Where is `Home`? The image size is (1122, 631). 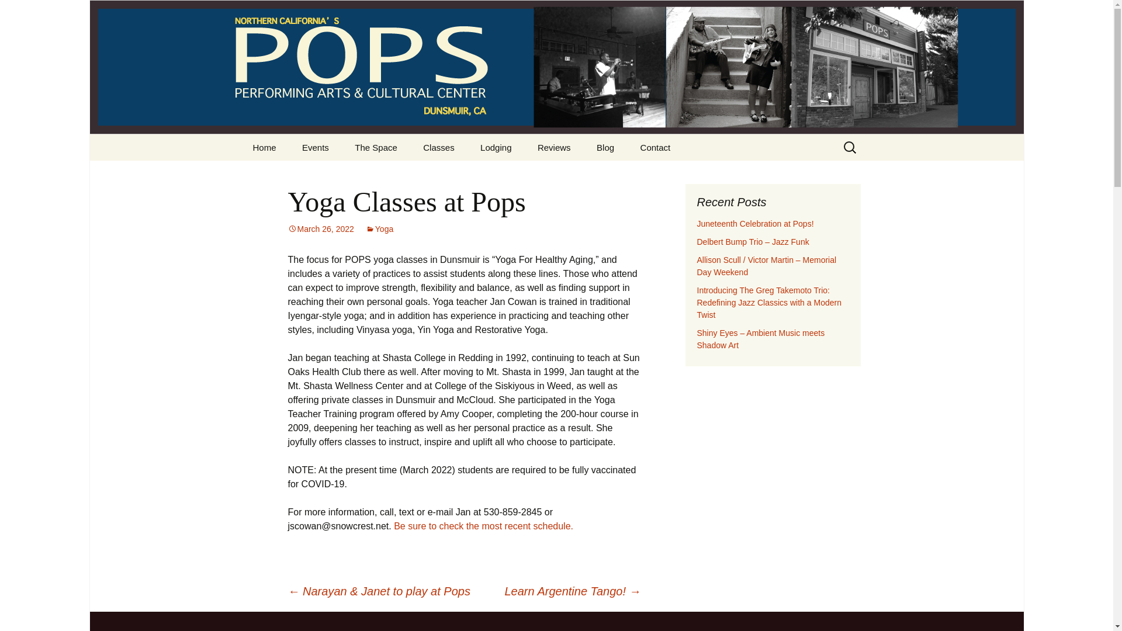 Home is located at coordinates (264, 147).